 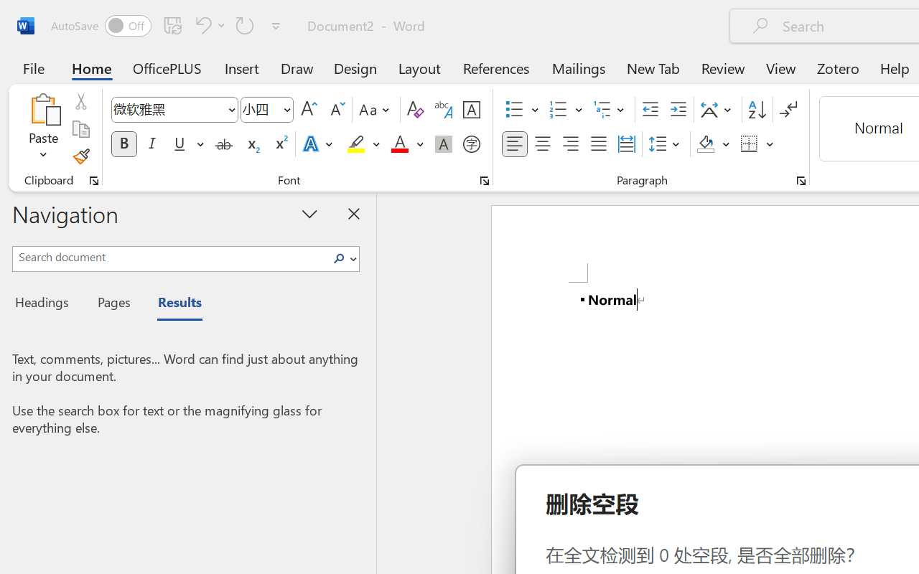 I want to click on Task Pane Options, so click(x=310, y=213).